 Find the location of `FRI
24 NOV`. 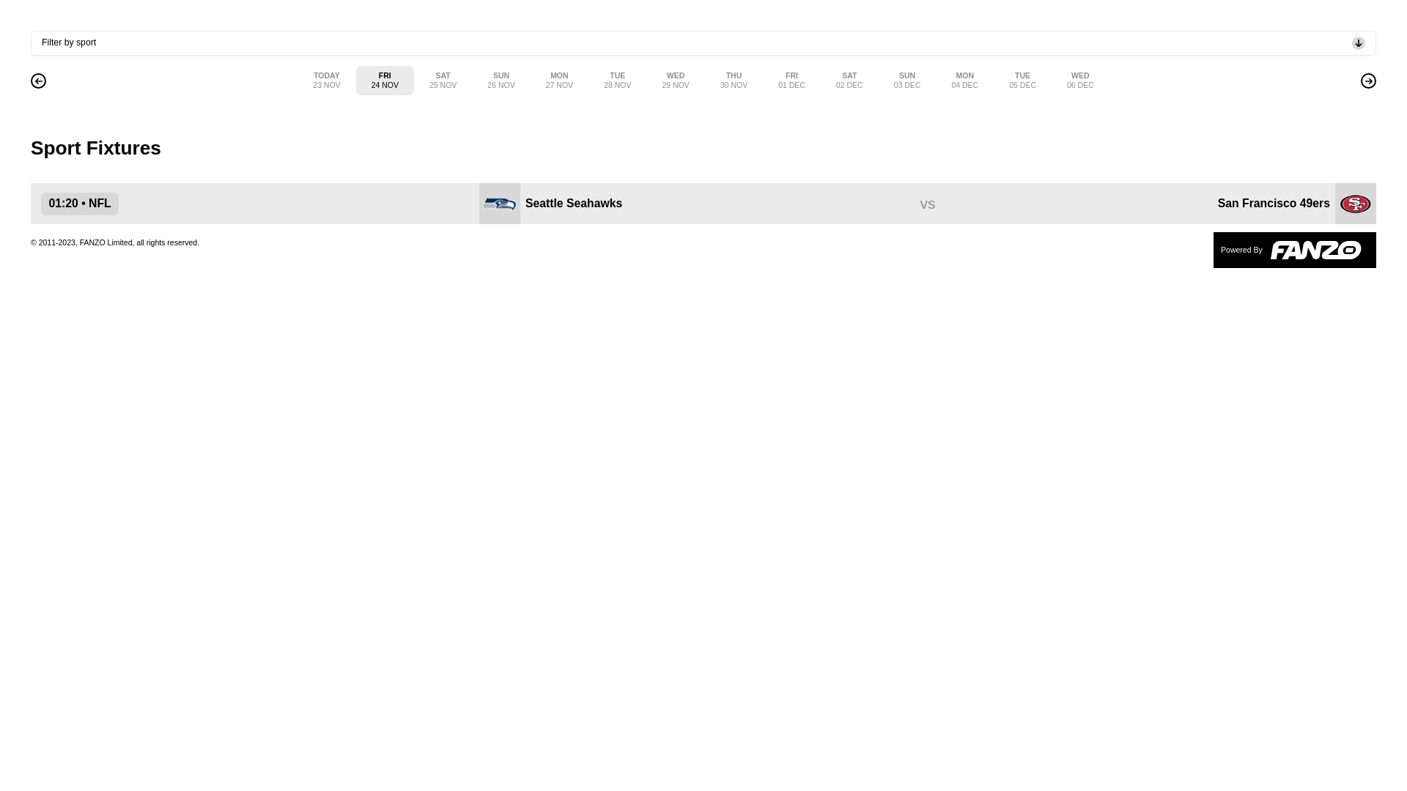

FRI
24 NOV is located at coordinates (385, 81).